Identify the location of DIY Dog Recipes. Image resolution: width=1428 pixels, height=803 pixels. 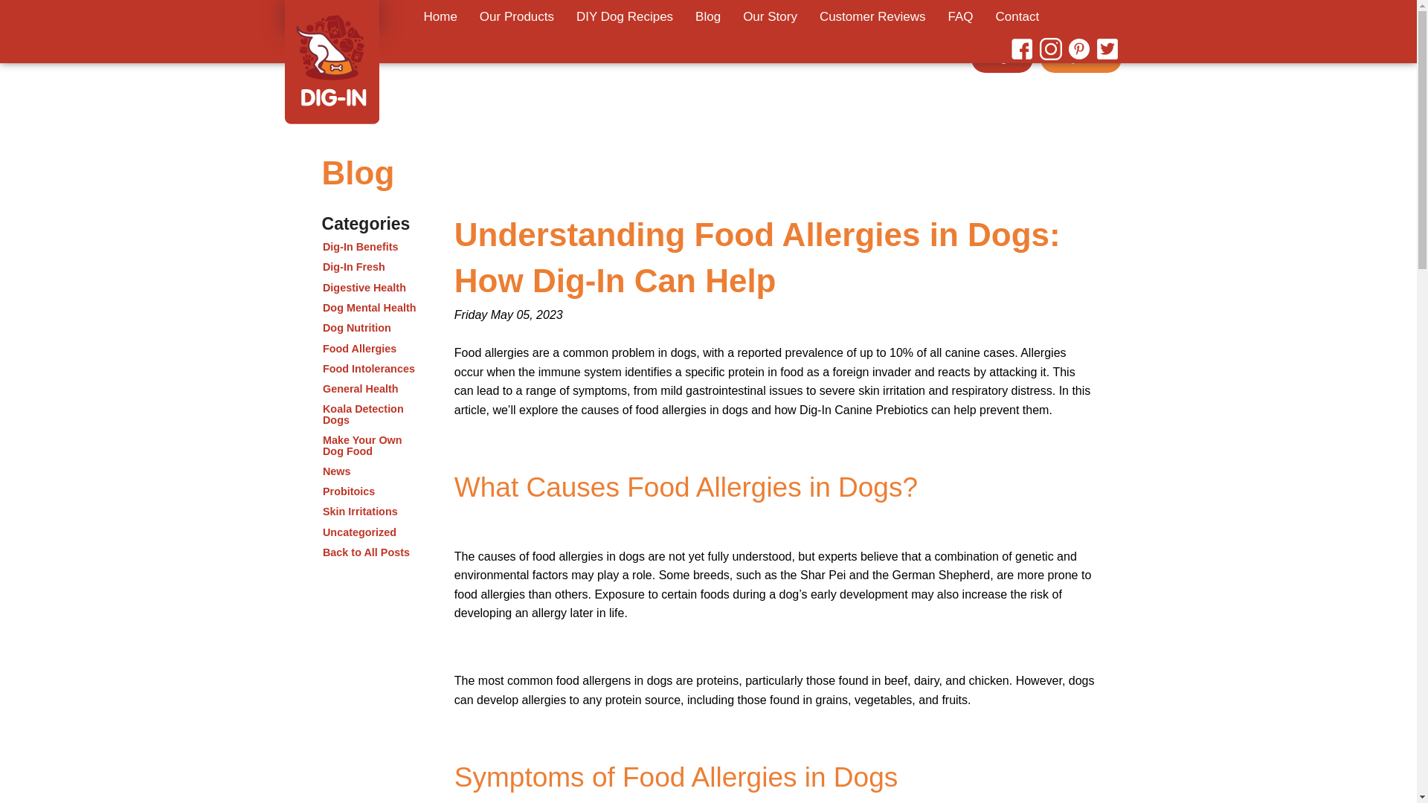
(625, 16).